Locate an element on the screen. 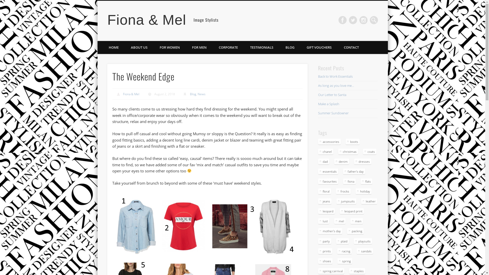 This screenshot has width=489, height=275. spring carnival is located at coordinates (331, 271).